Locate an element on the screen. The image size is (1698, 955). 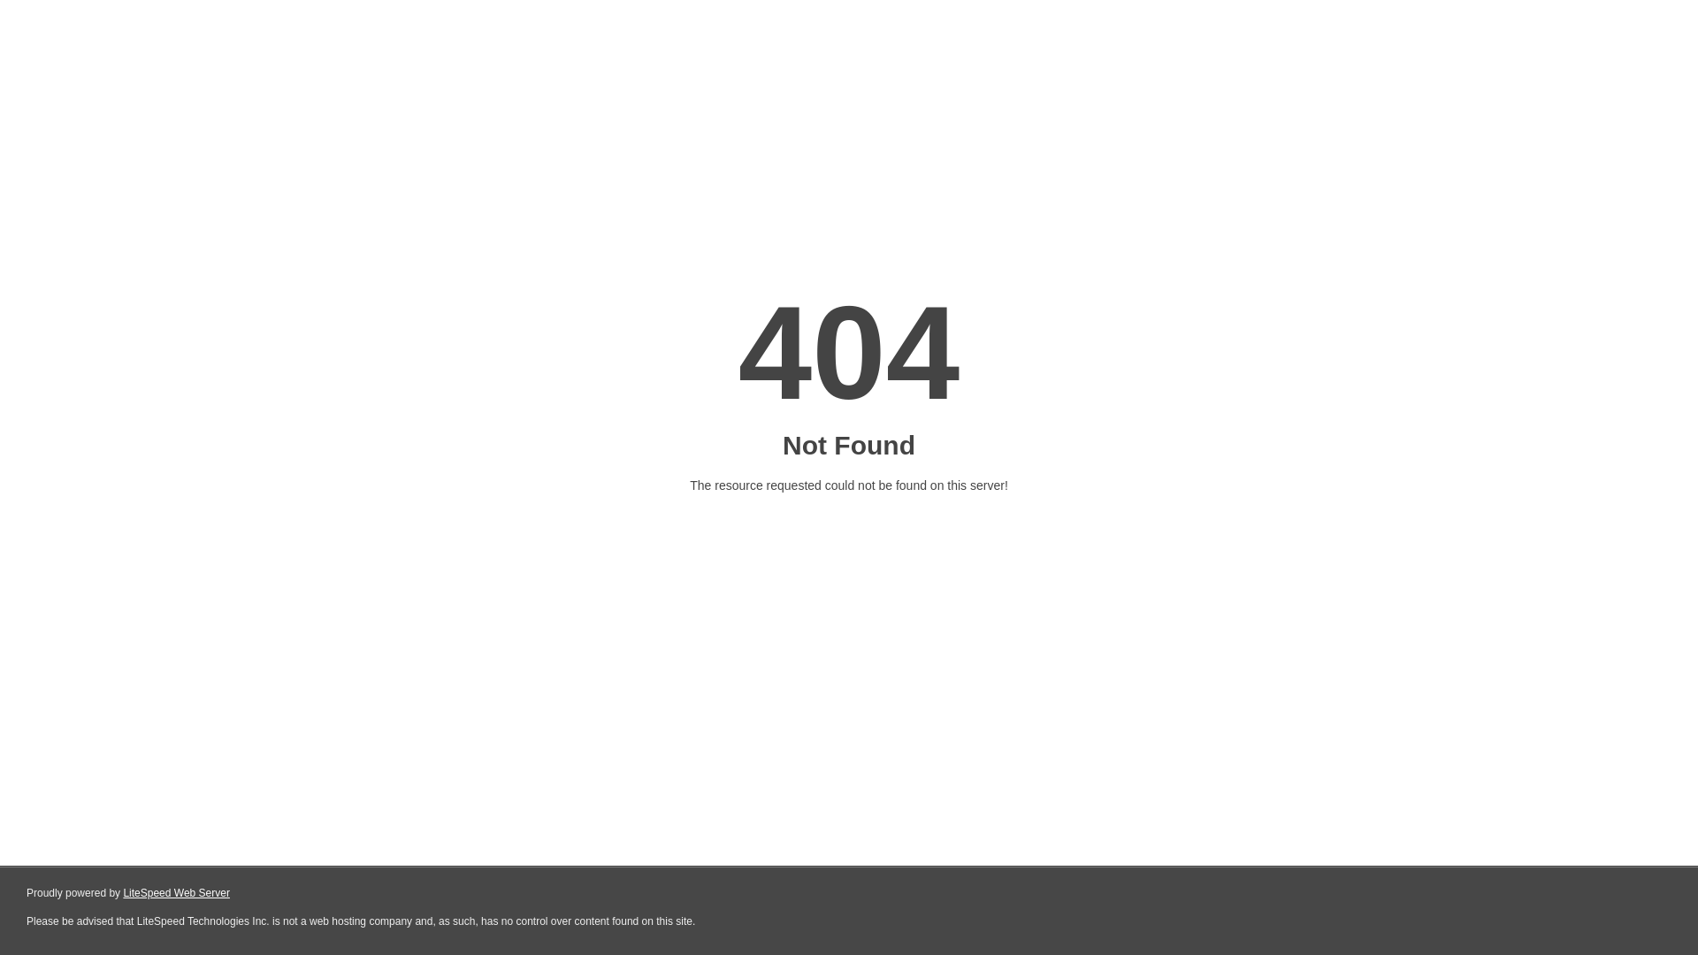
LiteSpeed Web Server is located at coordinates (177, 893).